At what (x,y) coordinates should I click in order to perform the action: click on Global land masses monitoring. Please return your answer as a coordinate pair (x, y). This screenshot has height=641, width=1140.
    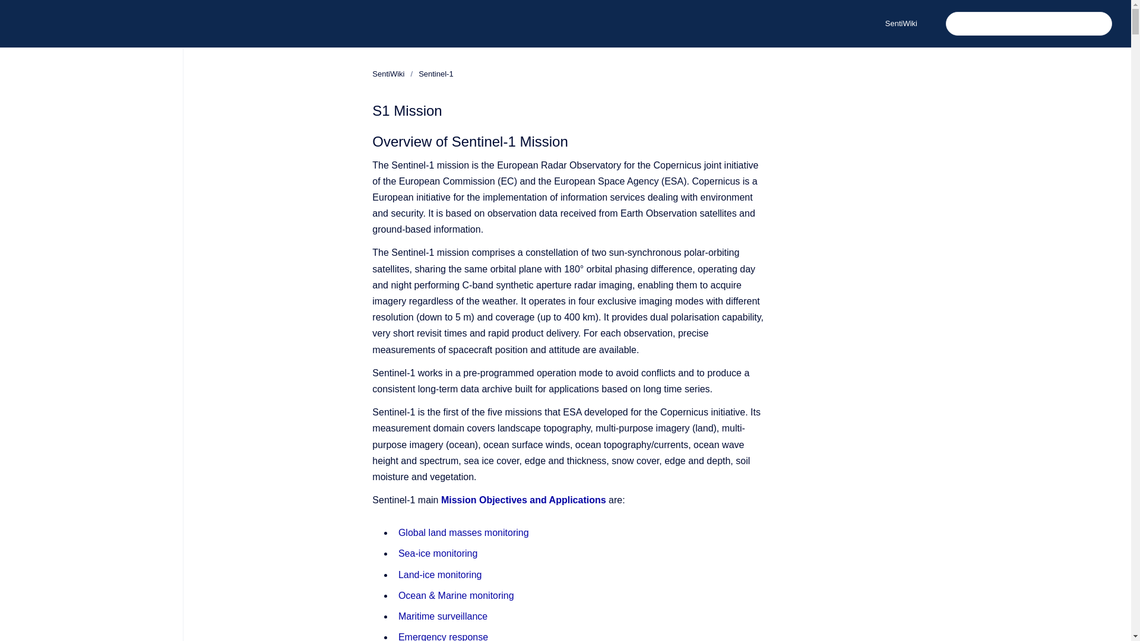
    Looking at the image, I should click on (463, 532).